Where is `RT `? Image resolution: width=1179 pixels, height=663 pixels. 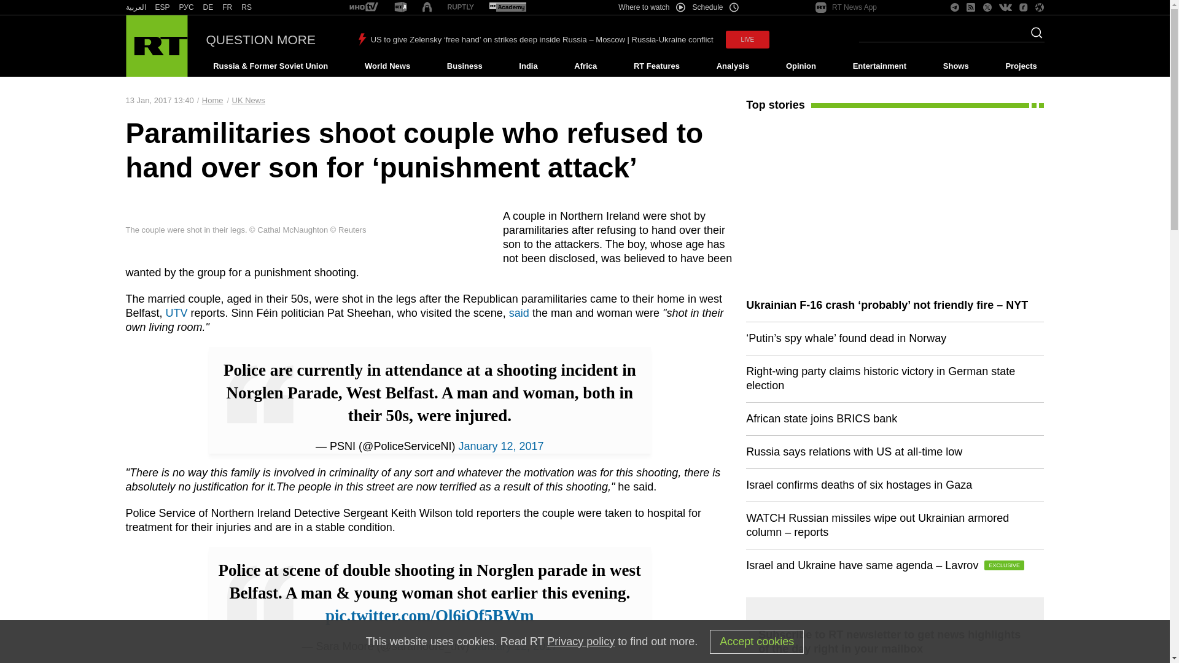 RT  is located at coordinates (364, 7).